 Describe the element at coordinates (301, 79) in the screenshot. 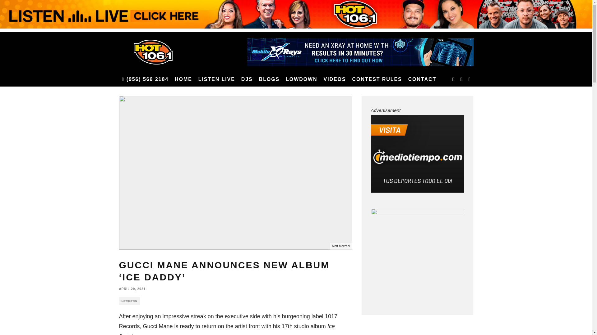

I see `LOWDOWN` at that location.